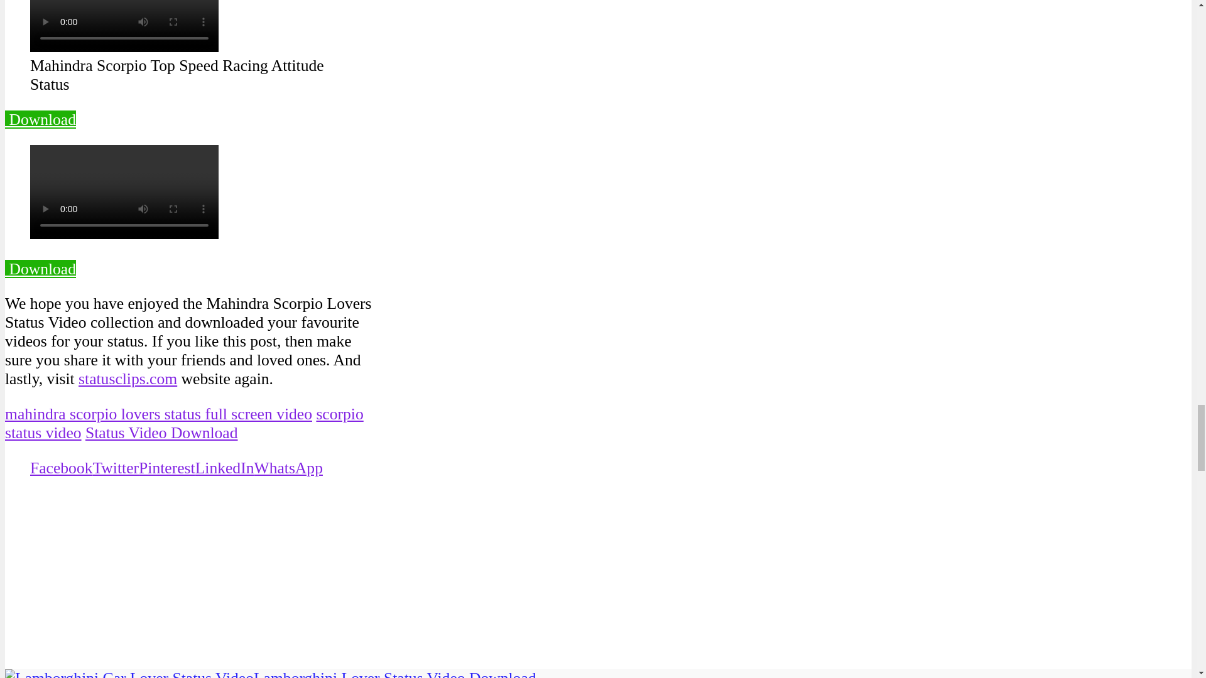  I want to click on  Download, so click(40, 269).